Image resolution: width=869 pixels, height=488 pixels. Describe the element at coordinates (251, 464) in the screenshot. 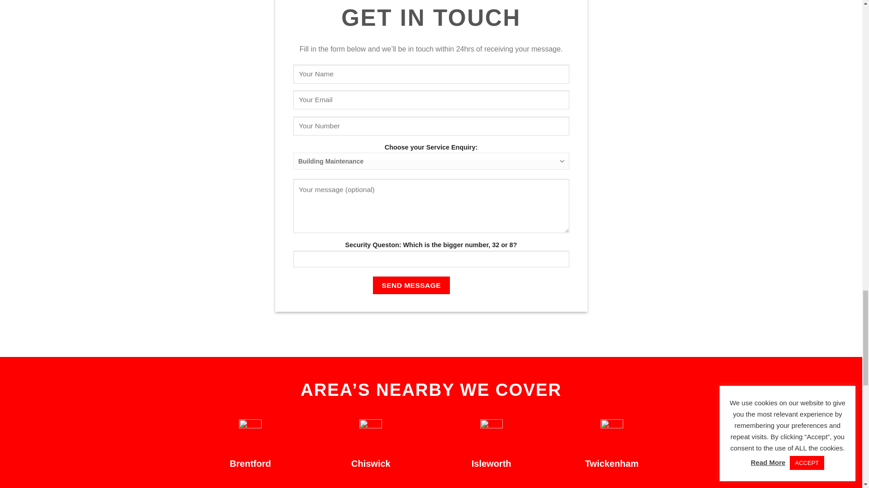

I see `Brentford` at that location.